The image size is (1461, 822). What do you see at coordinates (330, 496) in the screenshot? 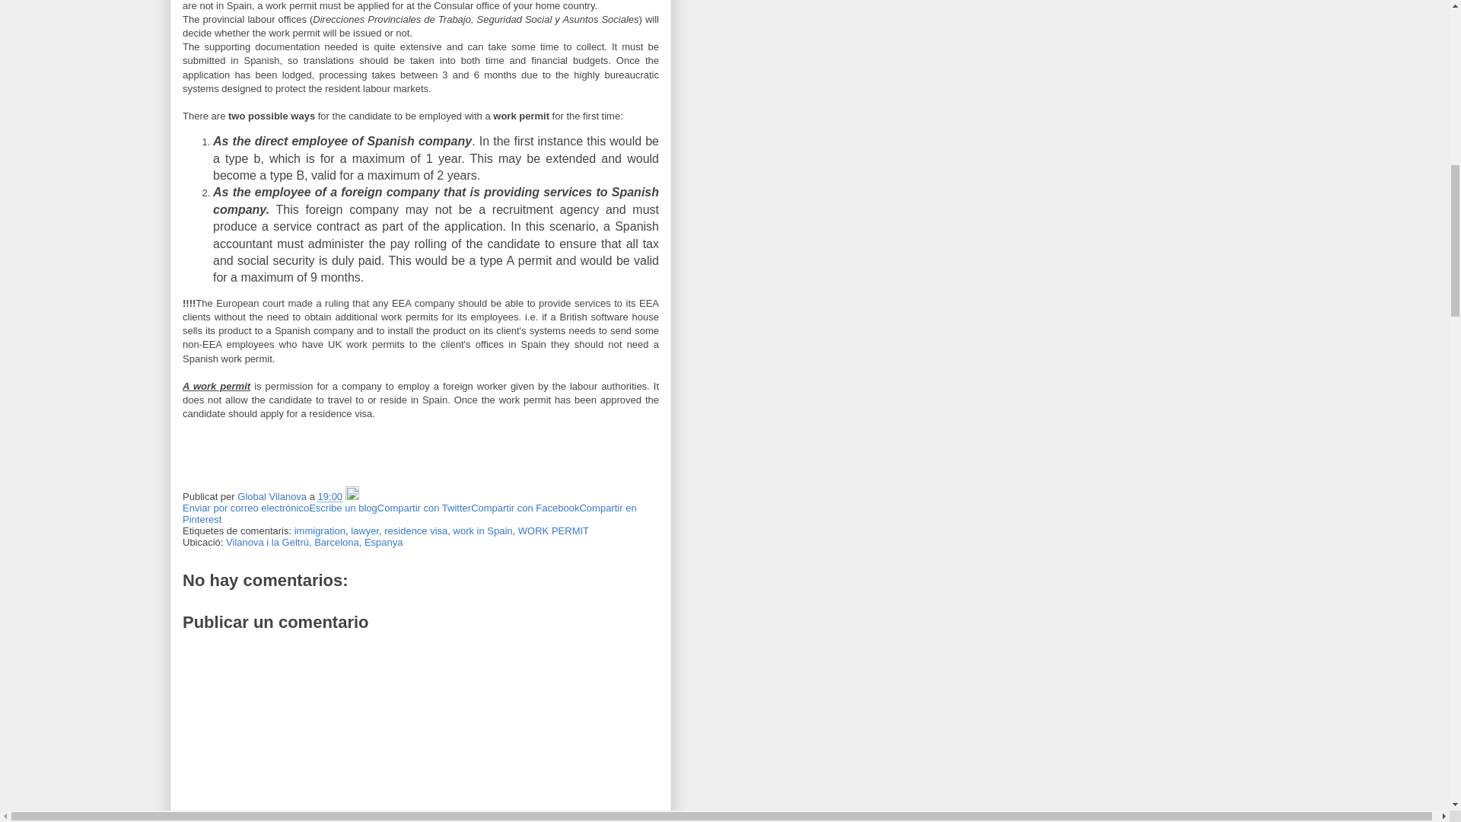
I see `19:00` at bounding box center [330, 496].